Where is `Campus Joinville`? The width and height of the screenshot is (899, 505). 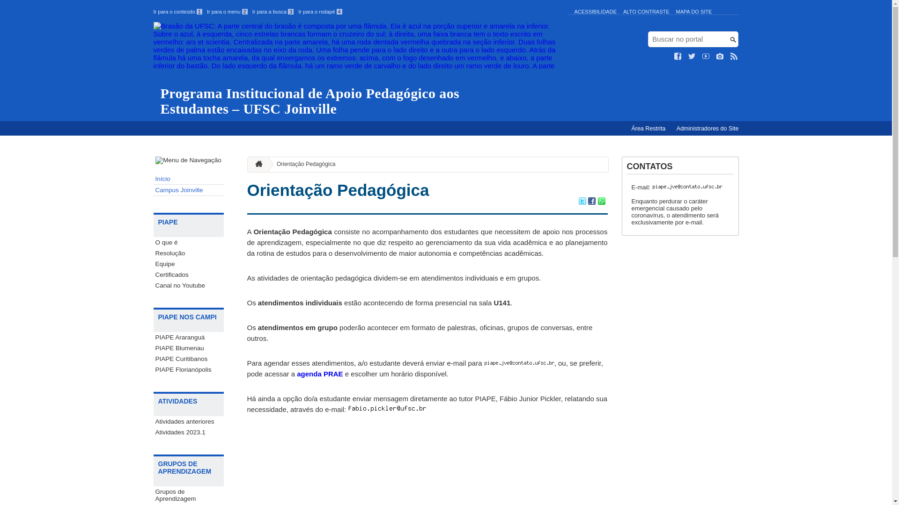
Campus Joinville is located at coordinates (189, 190).